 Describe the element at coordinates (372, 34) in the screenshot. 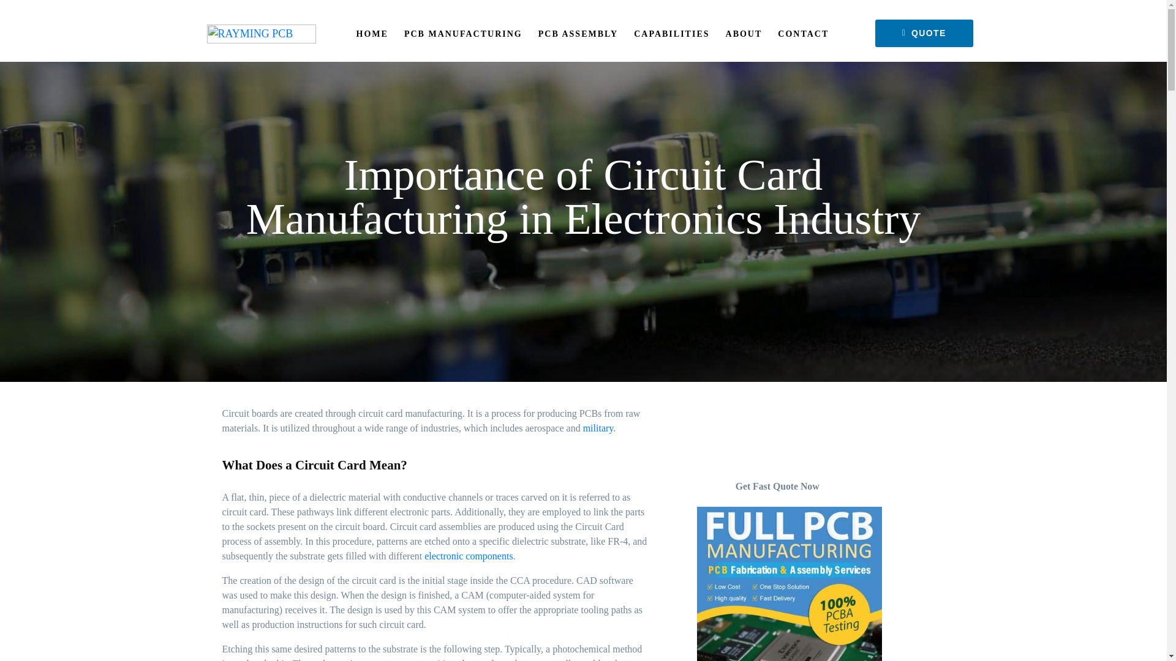

I see `HOME` at that location.